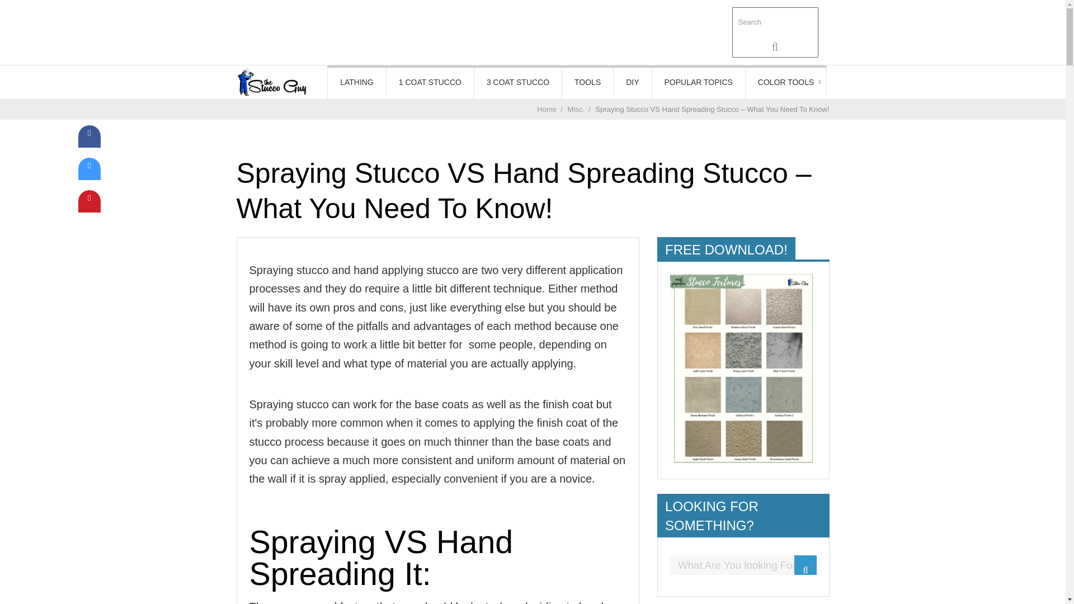  Describe the element at coordinates (89, 144) in the screenshot. I see `Share on Facebook` at that location.